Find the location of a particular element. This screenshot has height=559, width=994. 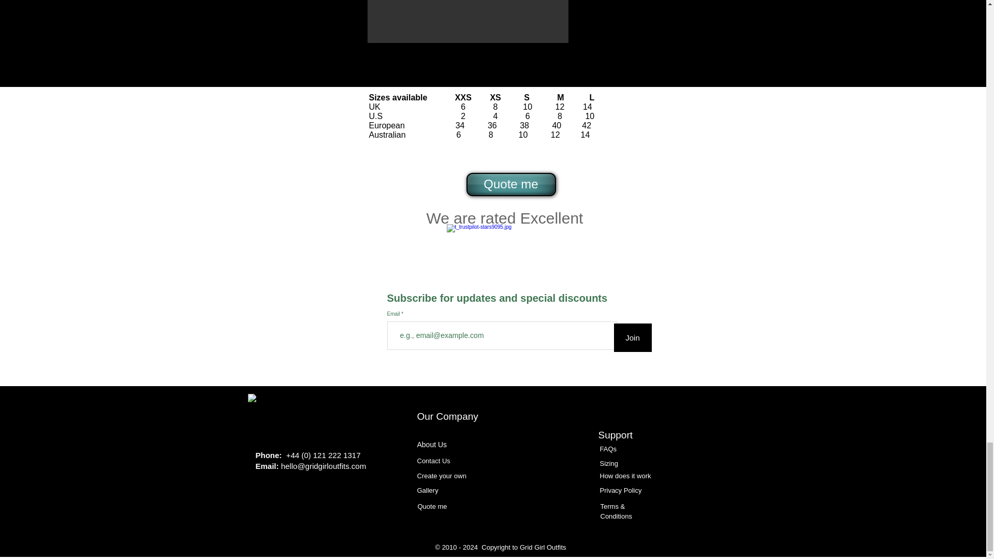

How does it work is located at coordinates (625, 475).